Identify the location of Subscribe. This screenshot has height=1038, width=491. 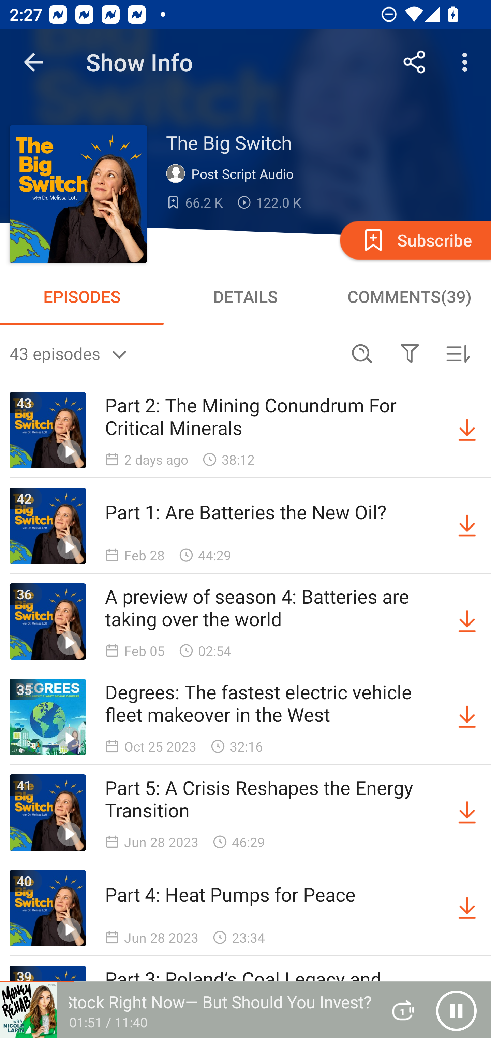
(414, 240).